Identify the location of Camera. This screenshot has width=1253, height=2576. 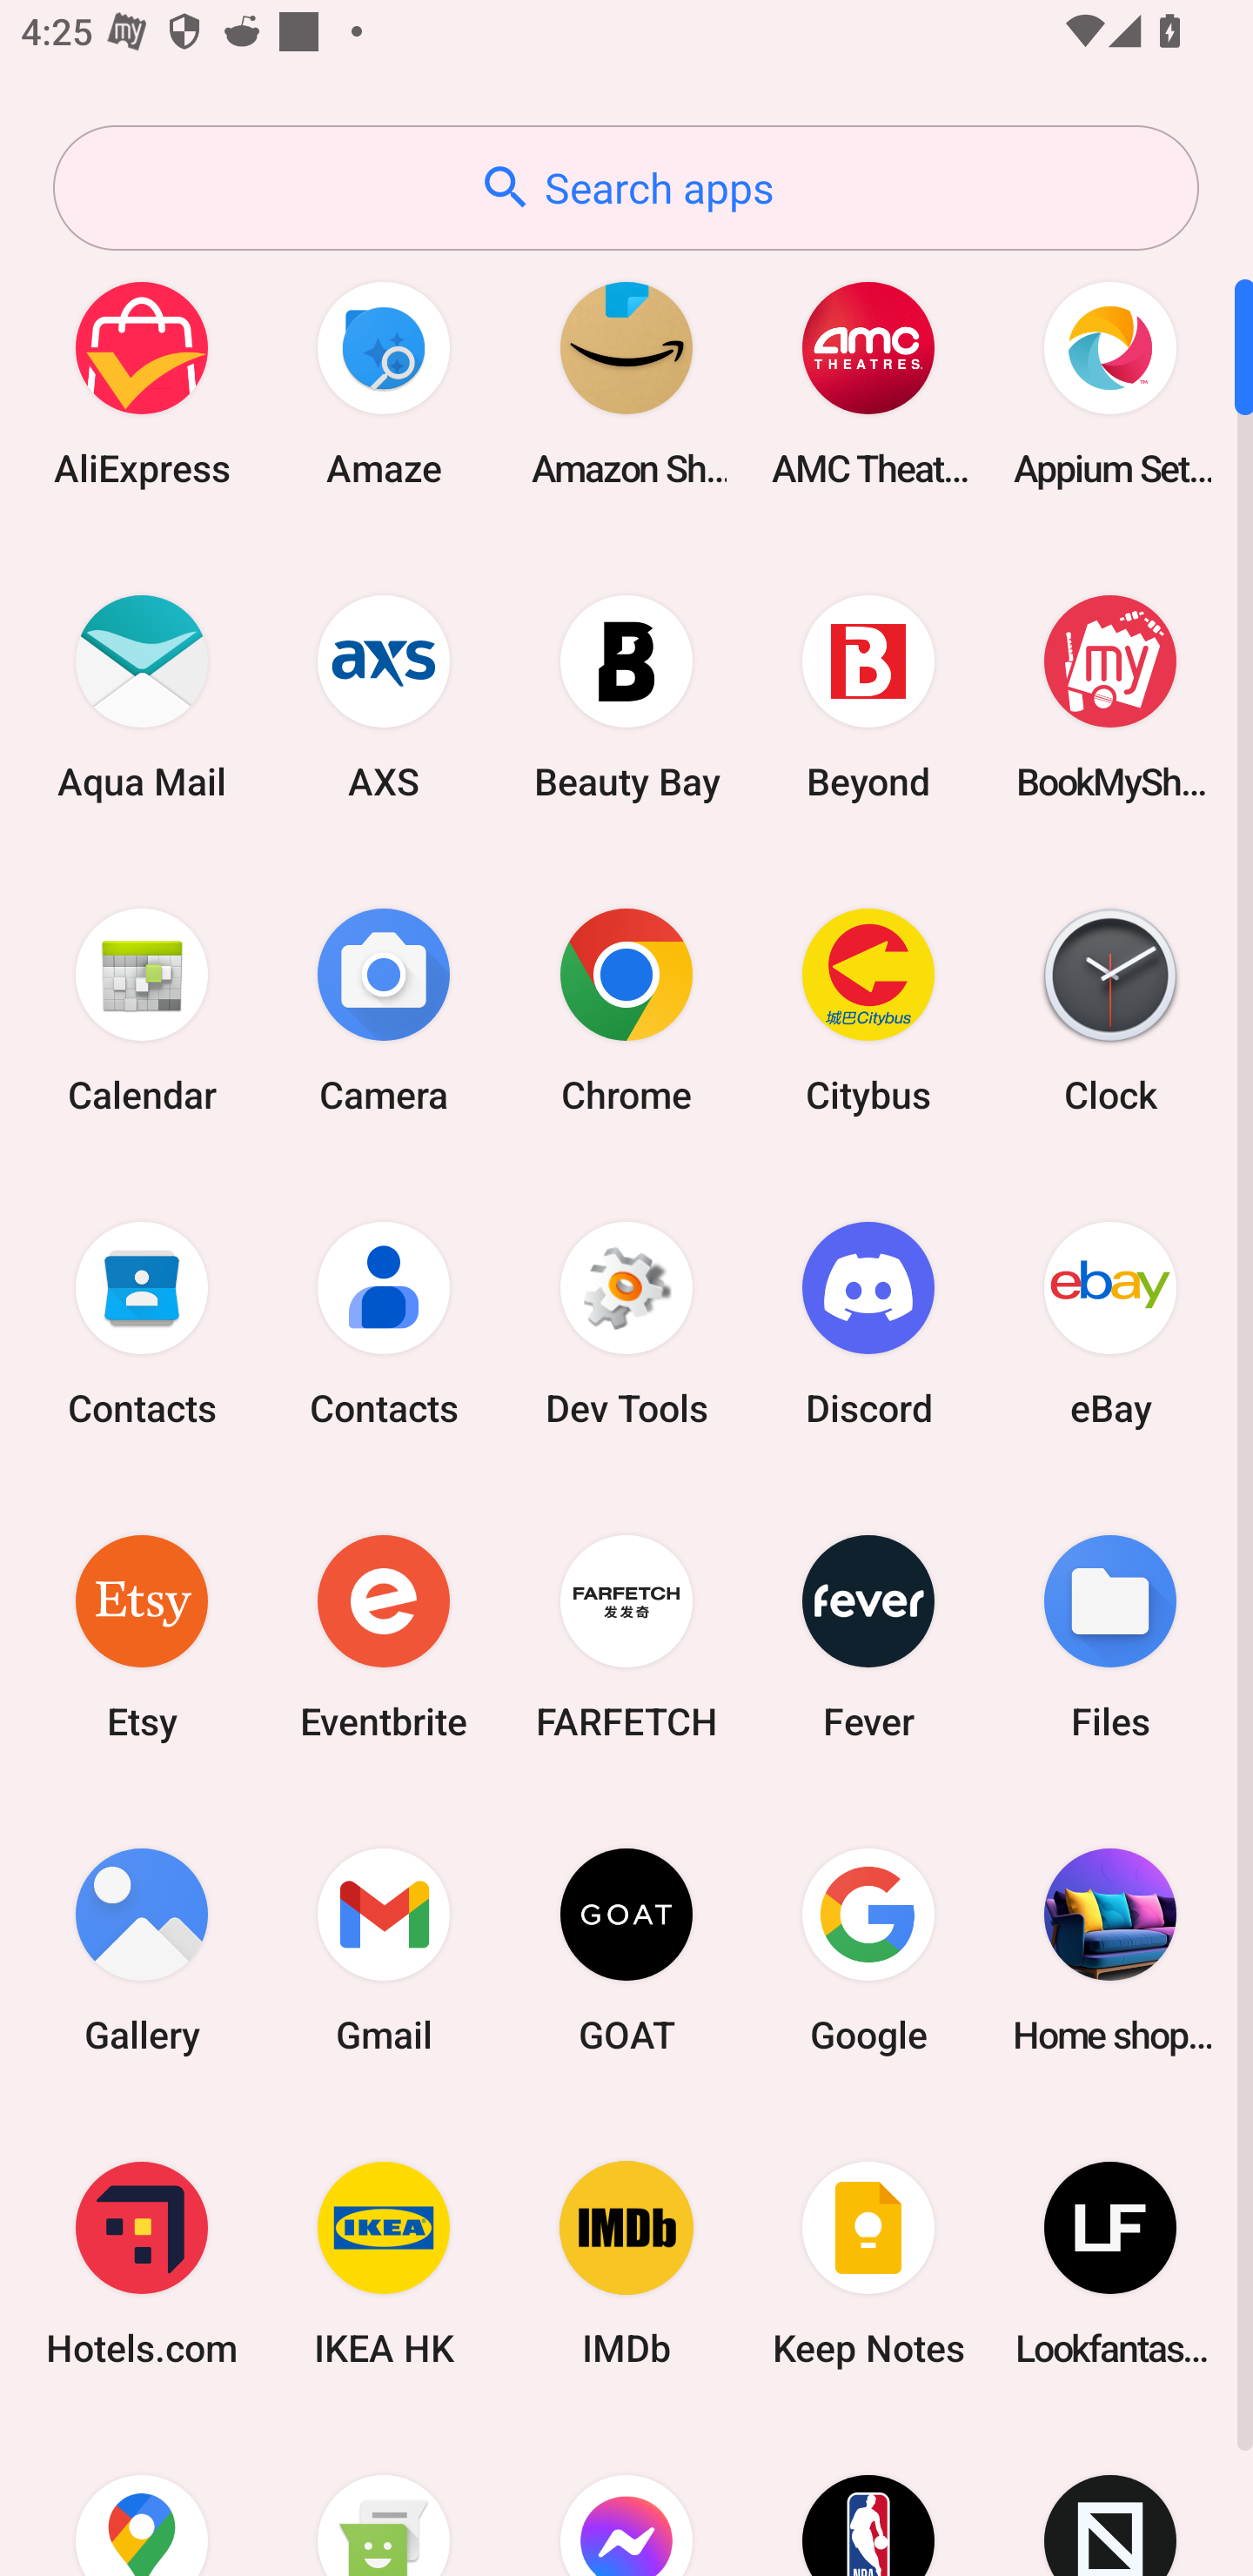
(384, 1010).